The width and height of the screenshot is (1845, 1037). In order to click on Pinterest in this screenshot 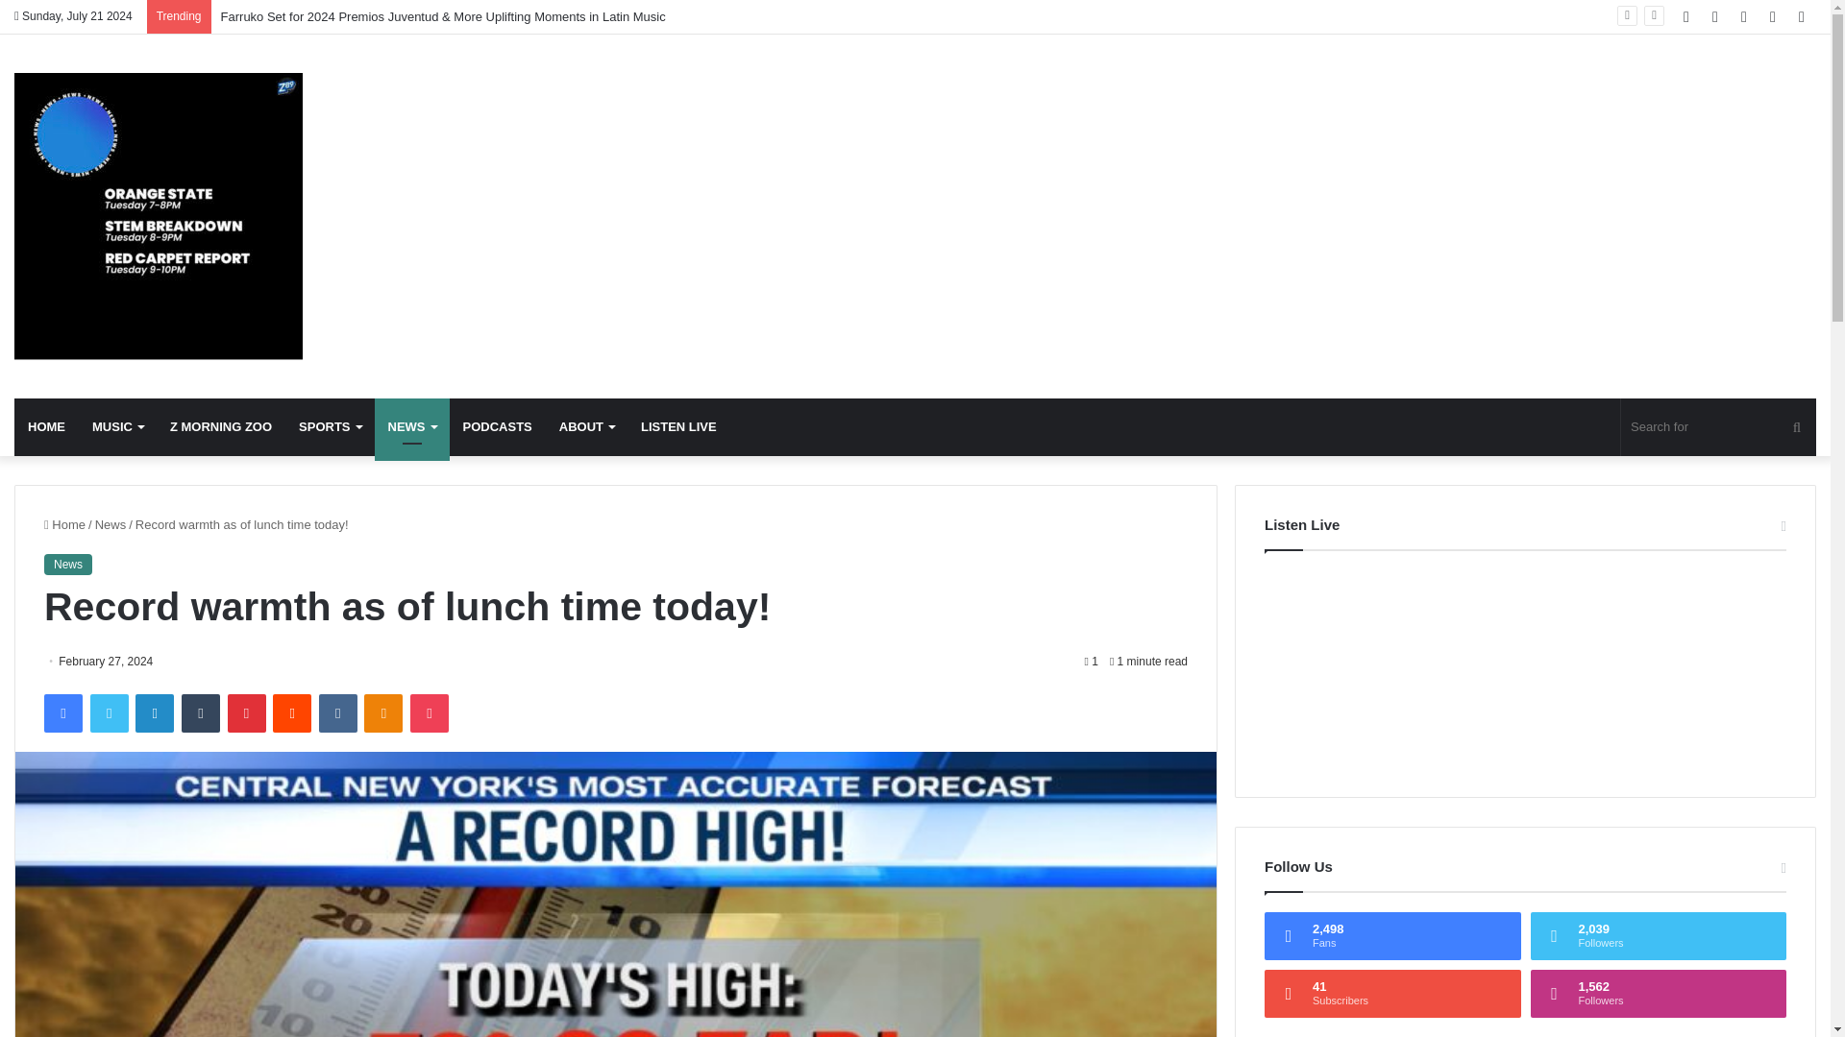, I will do `click(246, 712)`.